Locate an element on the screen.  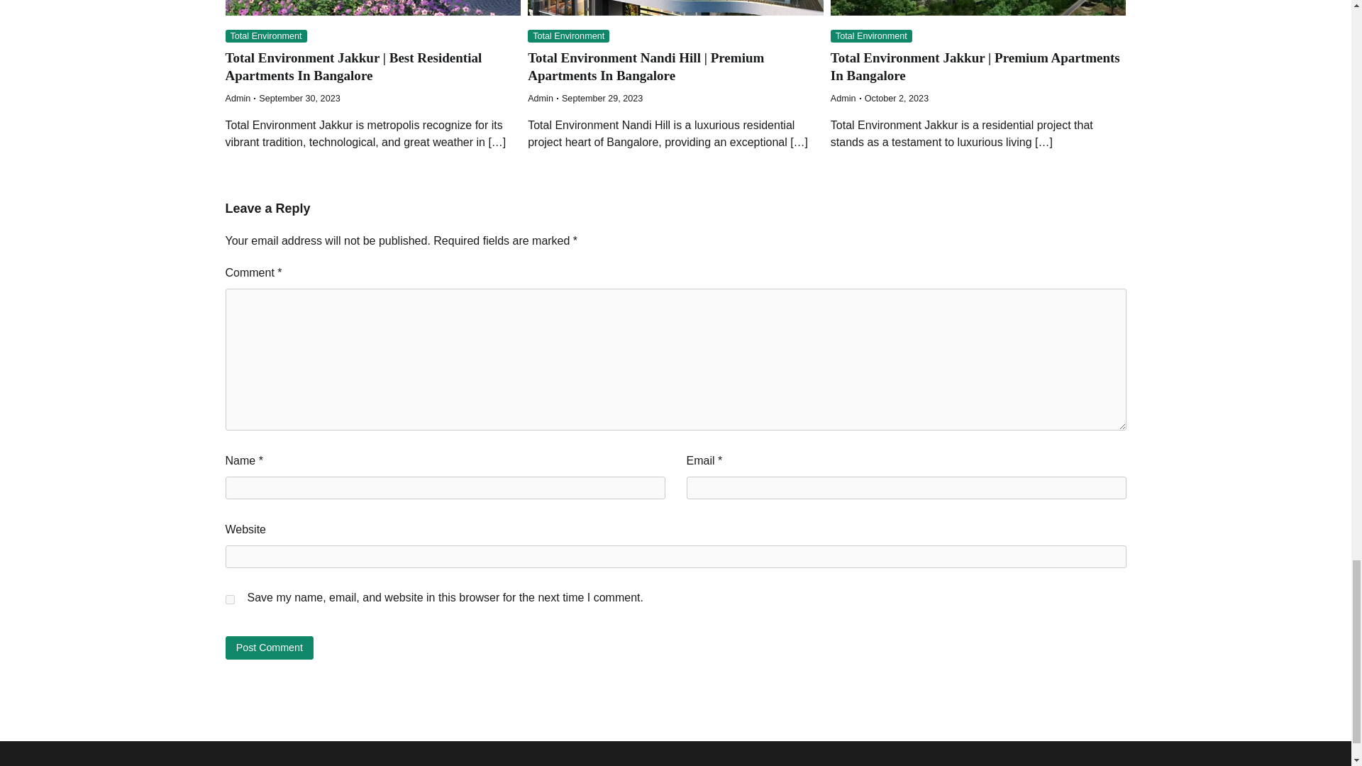
Total Environment is located at coordinates (871, 36).